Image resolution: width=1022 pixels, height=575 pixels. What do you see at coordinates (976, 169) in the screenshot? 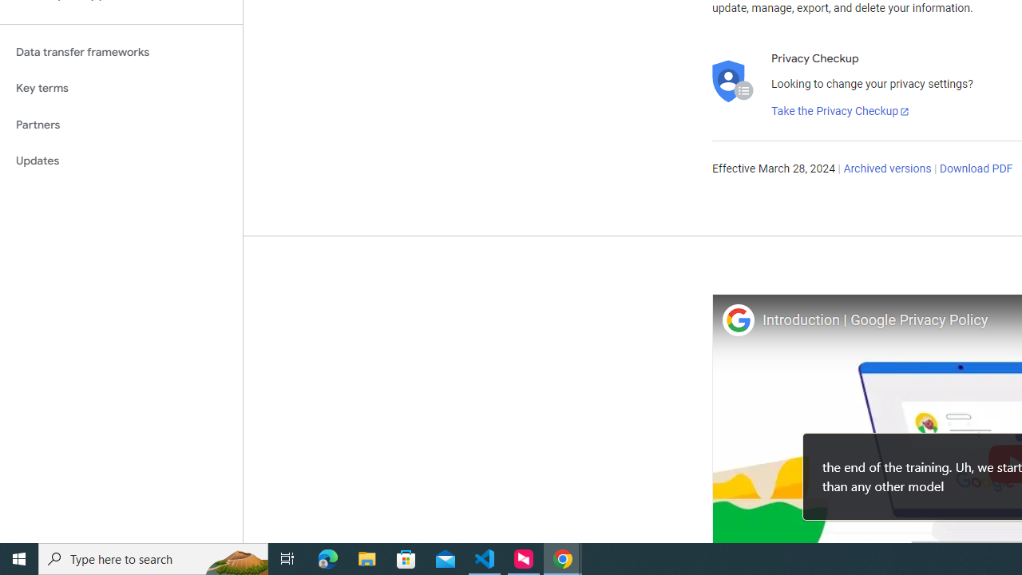
I see `Download PDF` at bounding box center [976, 169].